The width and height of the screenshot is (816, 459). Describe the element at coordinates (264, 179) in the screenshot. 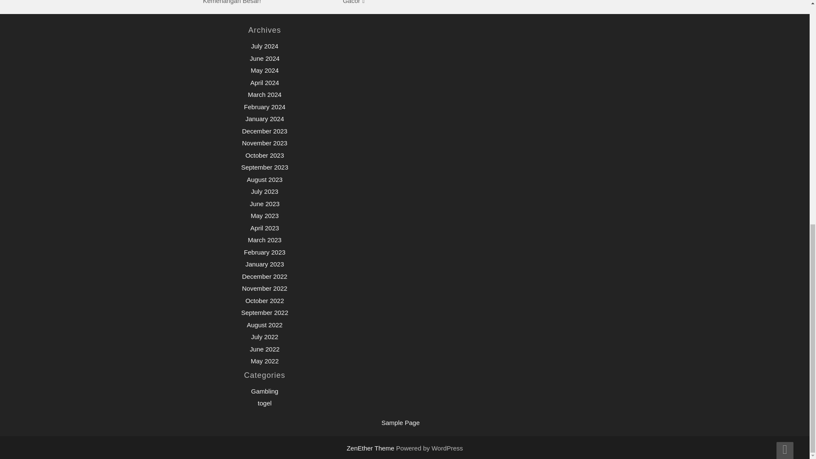

I see `August 2023` at that location.